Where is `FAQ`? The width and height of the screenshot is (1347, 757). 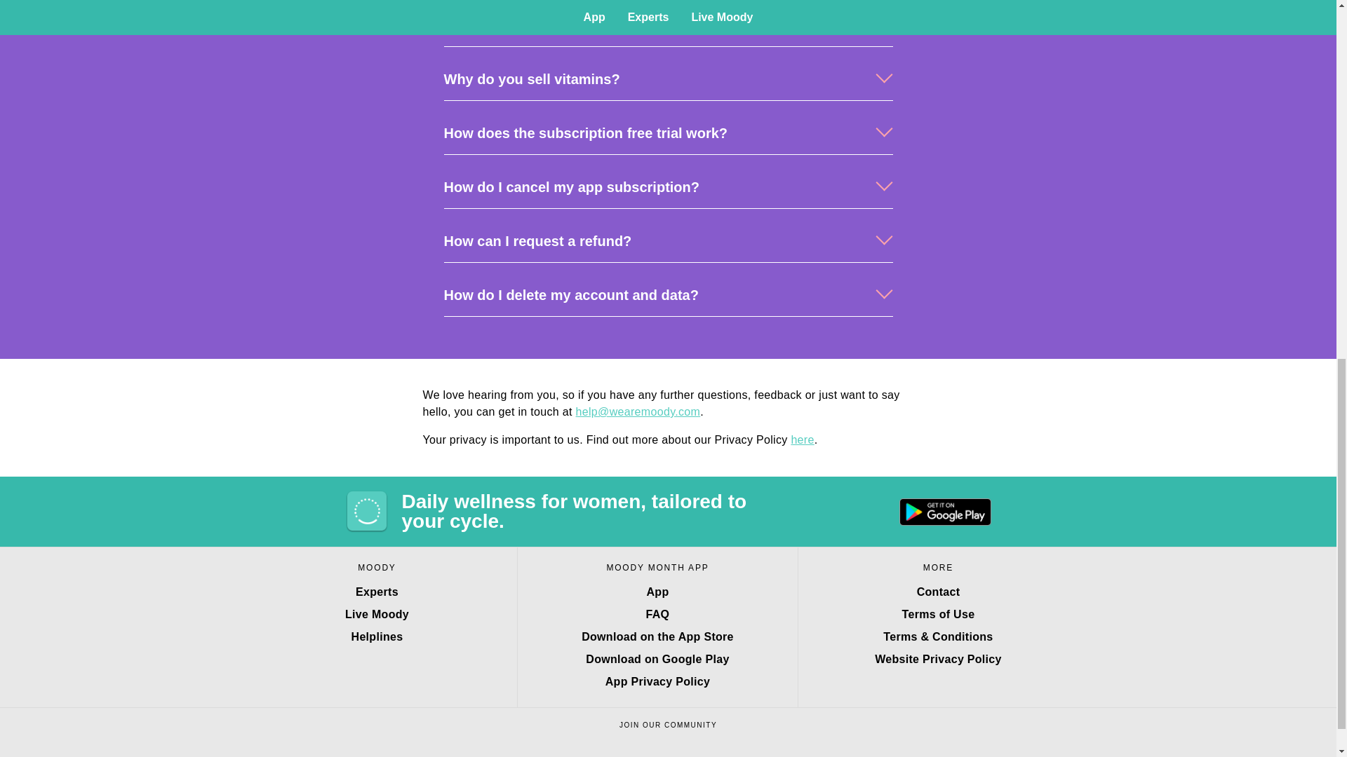 FAQ is located at coordinates (657, 614).